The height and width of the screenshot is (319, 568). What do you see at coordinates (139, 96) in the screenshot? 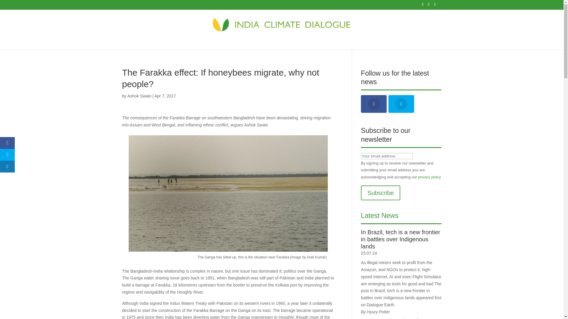
I see `Ashok Swain` at bounding box center [139, 96].